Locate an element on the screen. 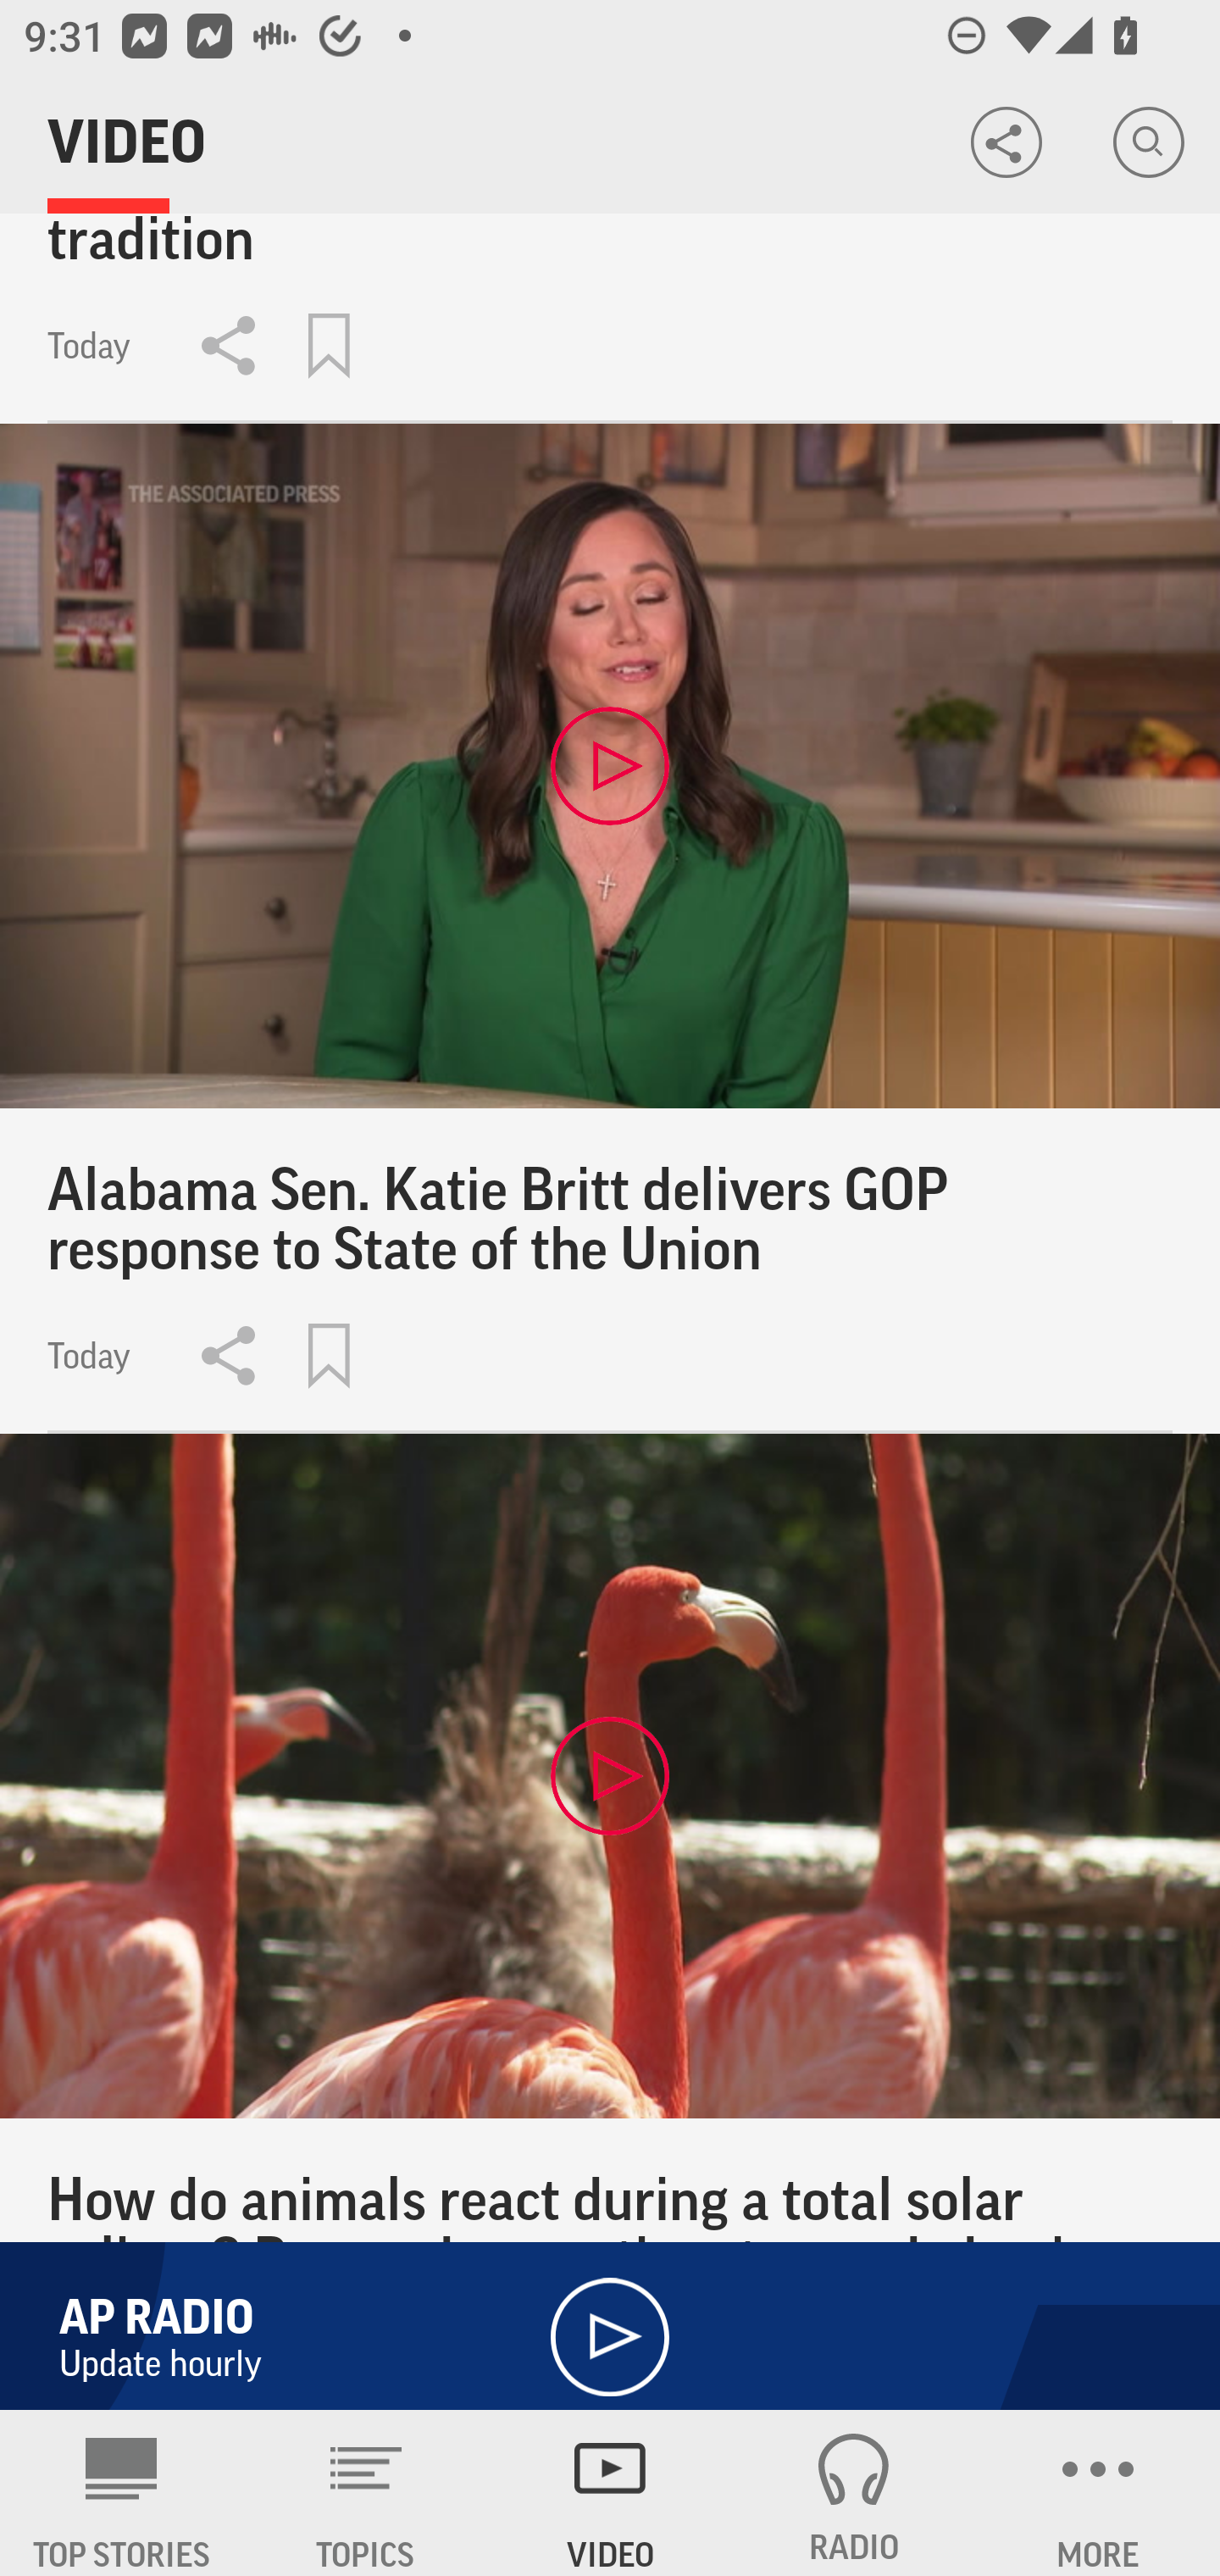 The image size is (1220, 2576). RADIO is located at coordinates (854, 2493).